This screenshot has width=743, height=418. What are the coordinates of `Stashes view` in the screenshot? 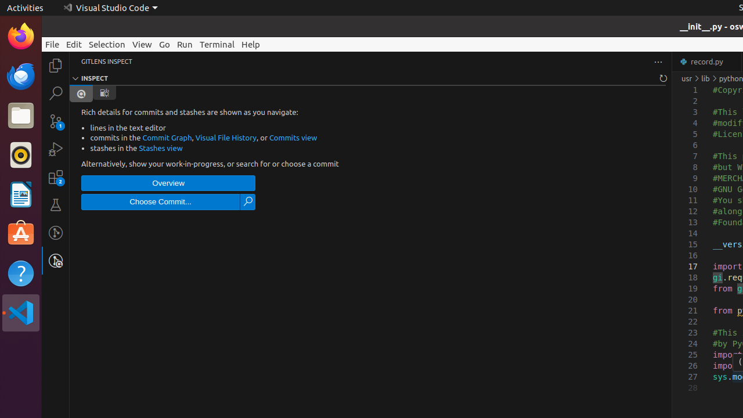 It's located at (161, 147).